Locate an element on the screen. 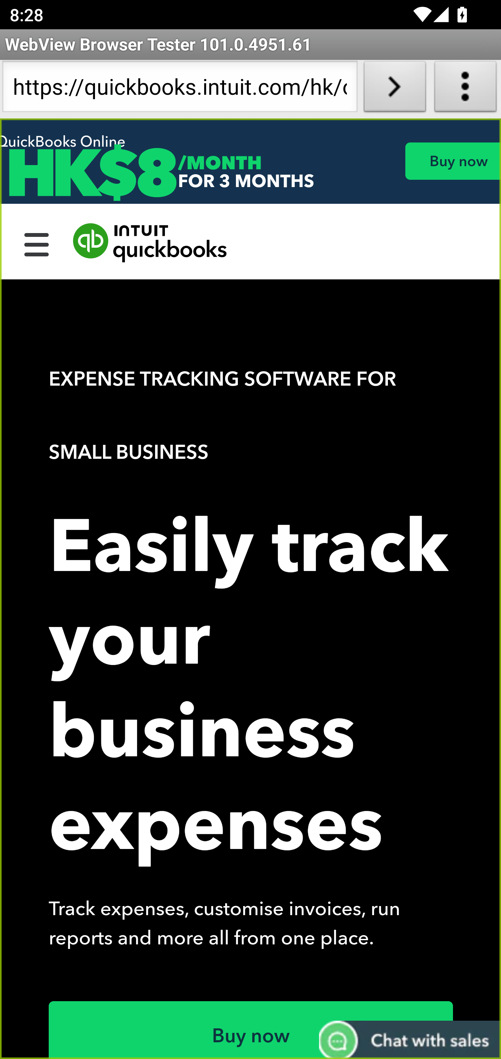 This screenshot has height=1059, width=501. Buy now is located at coordinates (251, 1030).